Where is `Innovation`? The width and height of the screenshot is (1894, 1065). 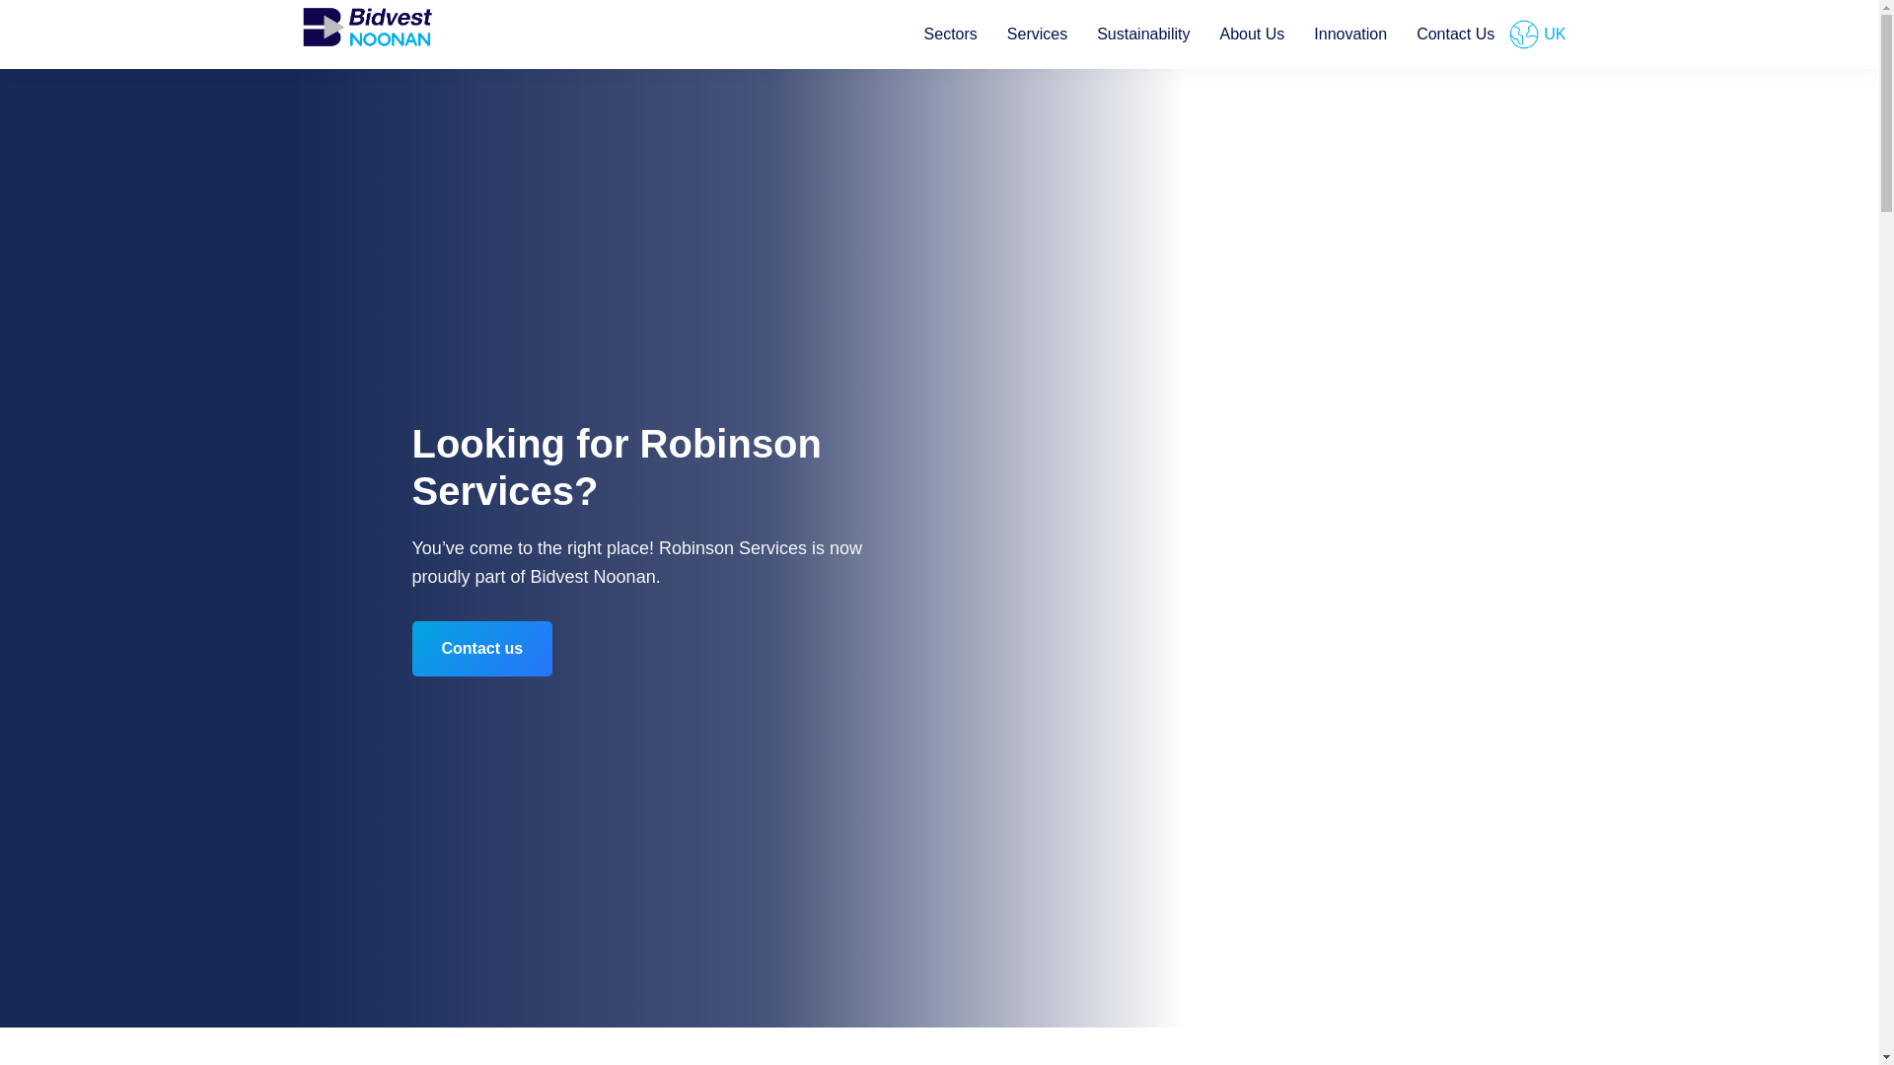 Innovation is located at coordinates (1349, 35).